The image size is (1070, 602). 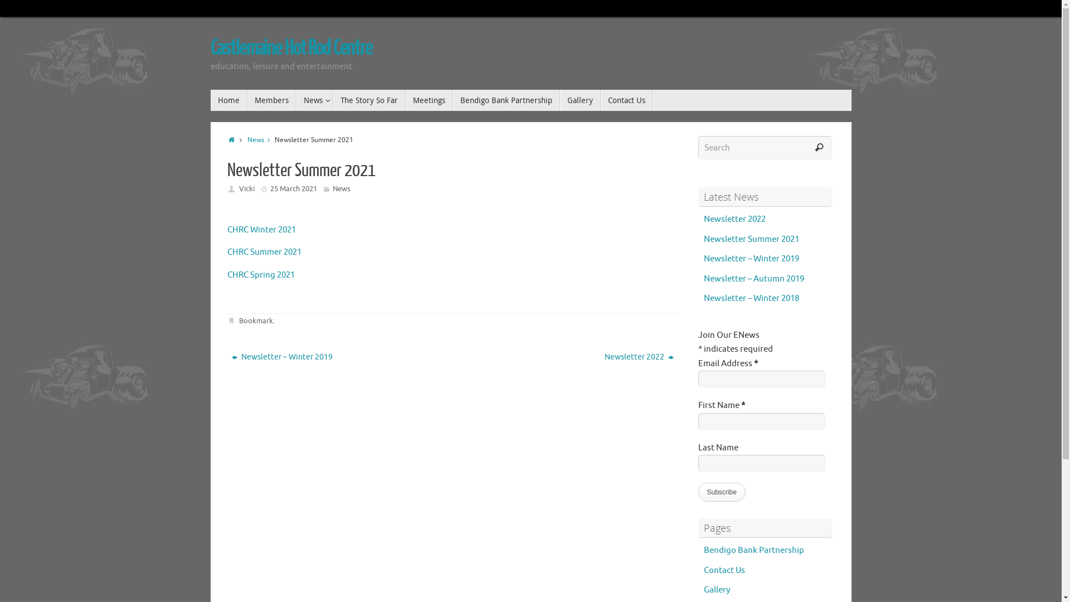 I want to click on News, so click(x=315, y=100).